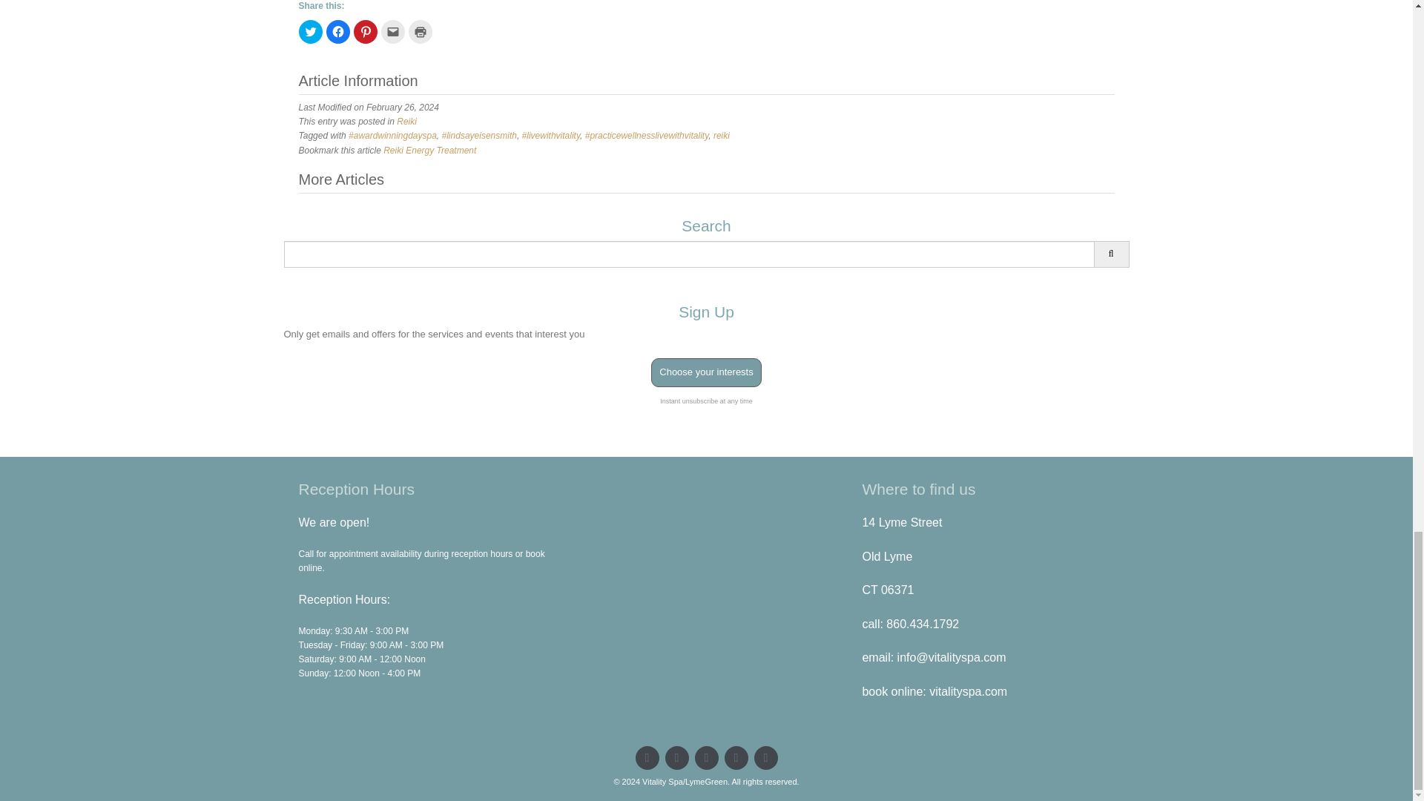  I want to click on Instagram, so click(765, 757).